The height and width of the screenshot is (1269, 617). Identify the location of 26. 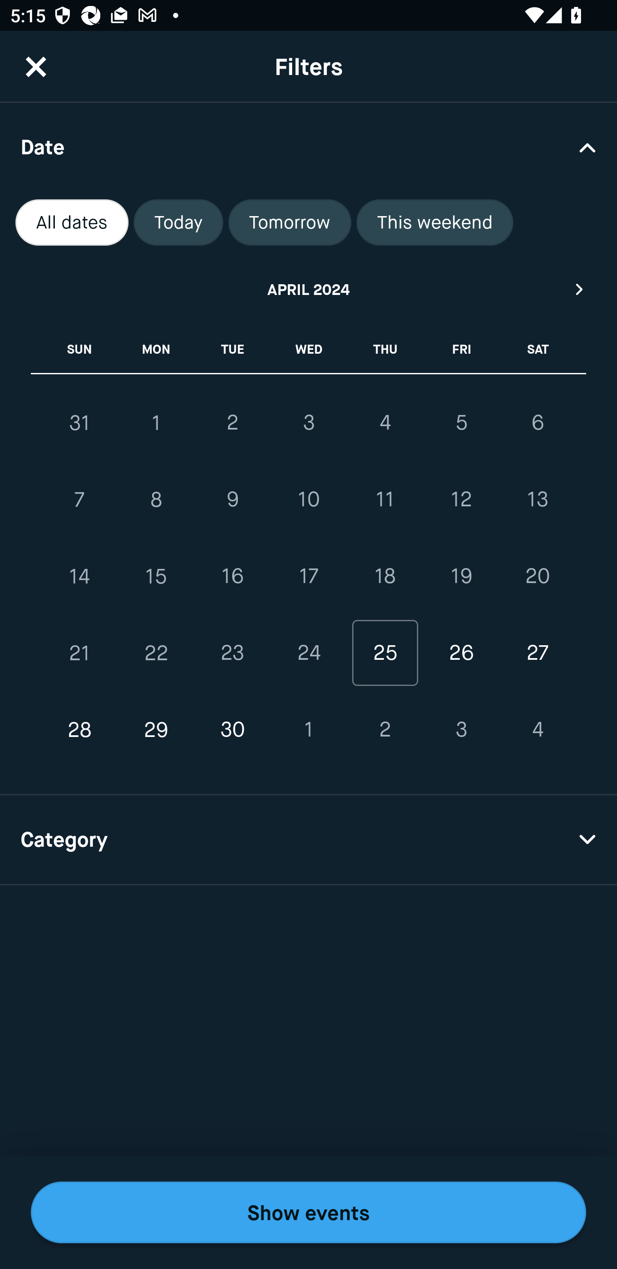
(461, 653).